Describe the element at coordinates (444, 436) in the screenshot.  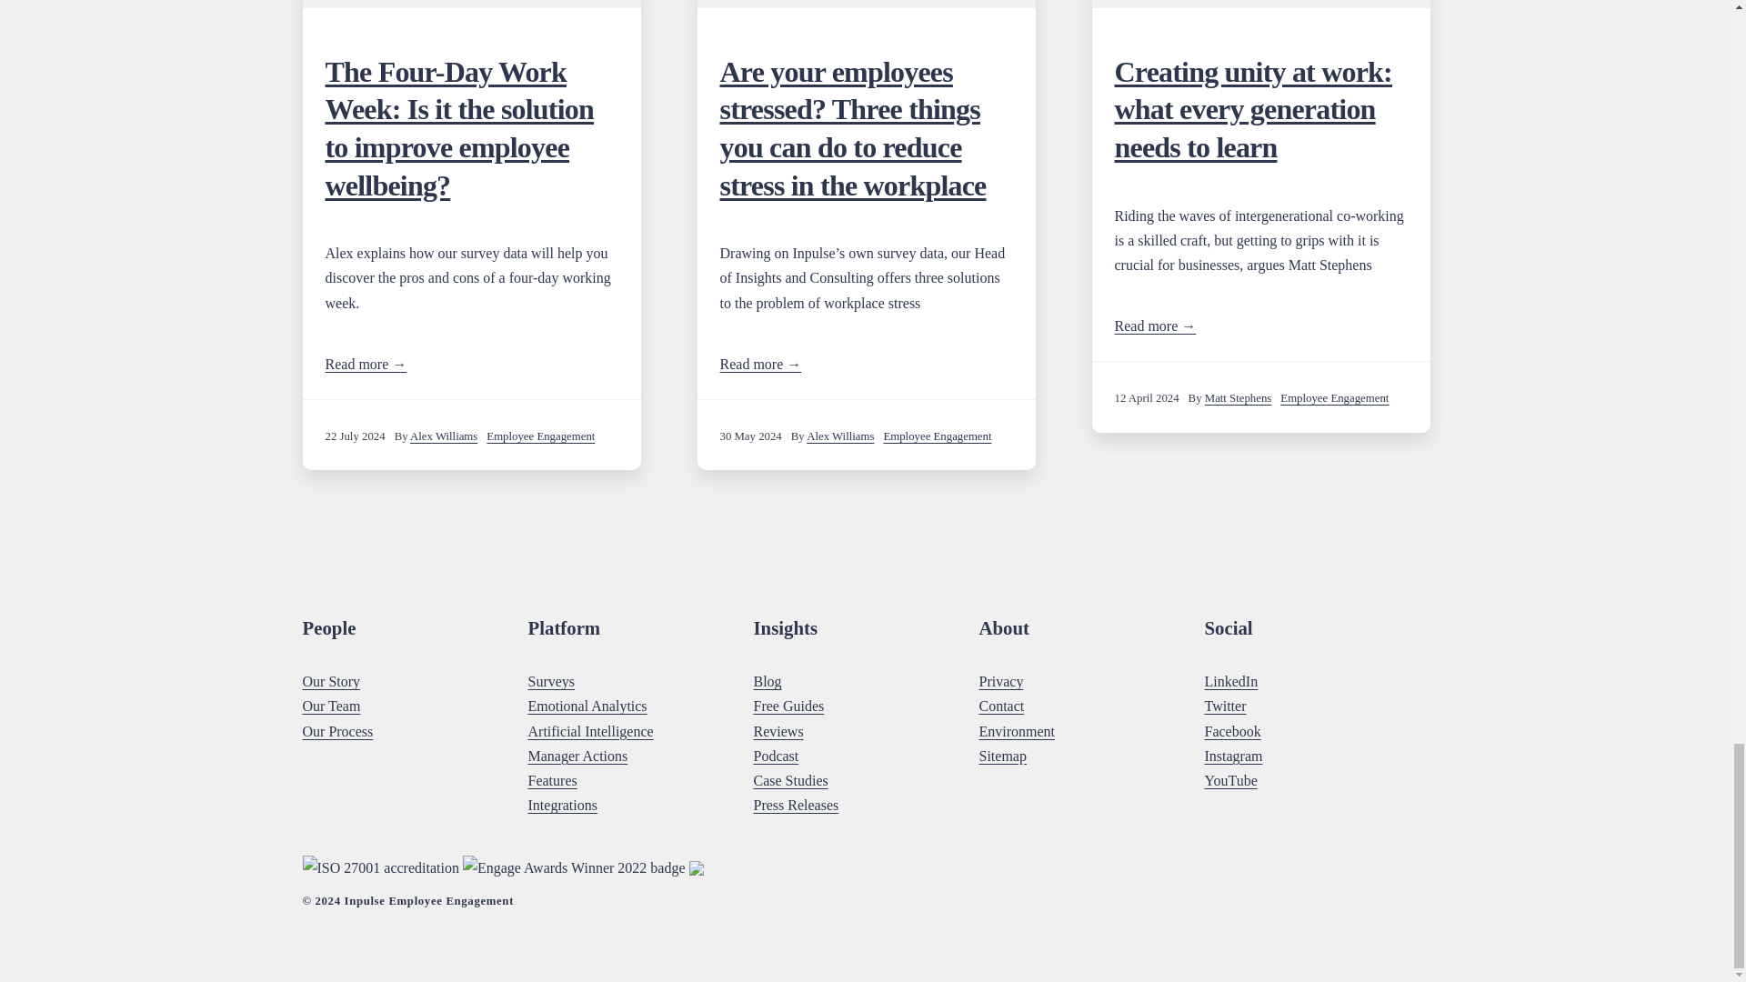
I see `Alex Williams` at that location.